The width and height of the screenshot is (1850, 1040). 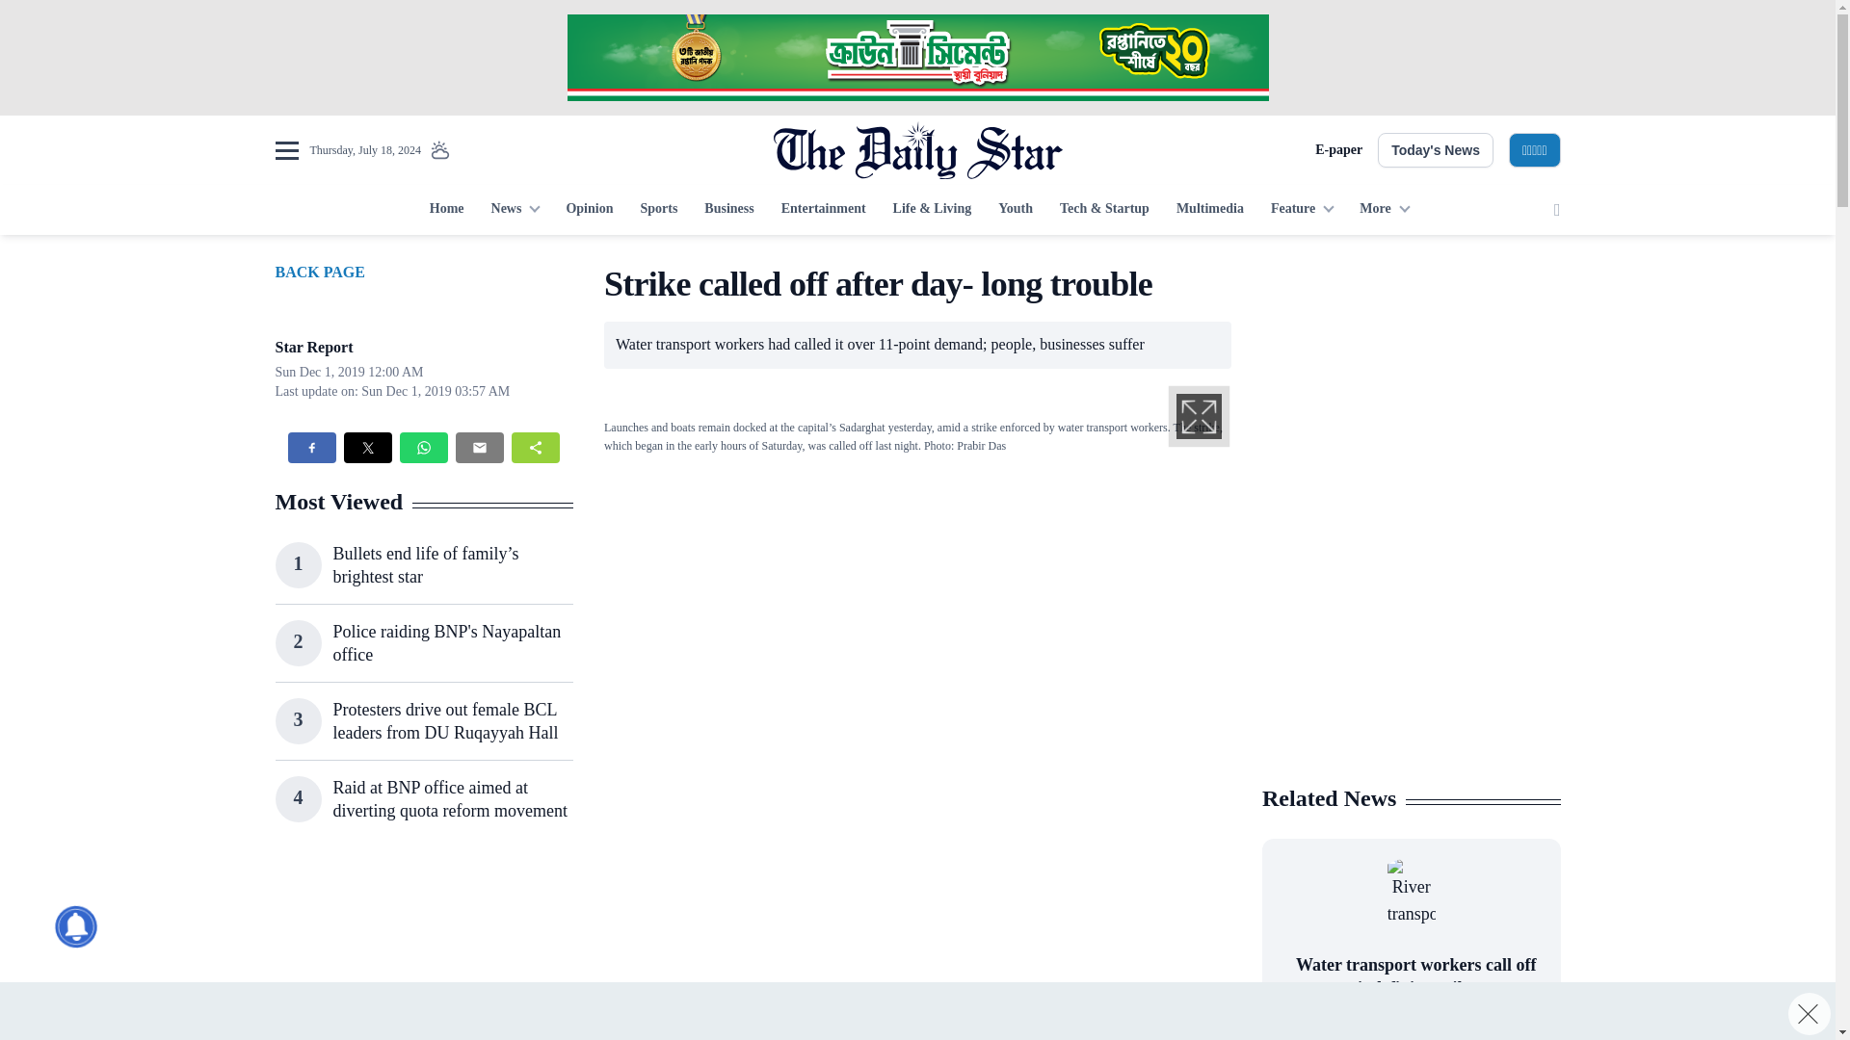 What do you see at coordinates (1436, 150) in the screenshot?
I see `Today's News` at bounding box center [1436, 150].